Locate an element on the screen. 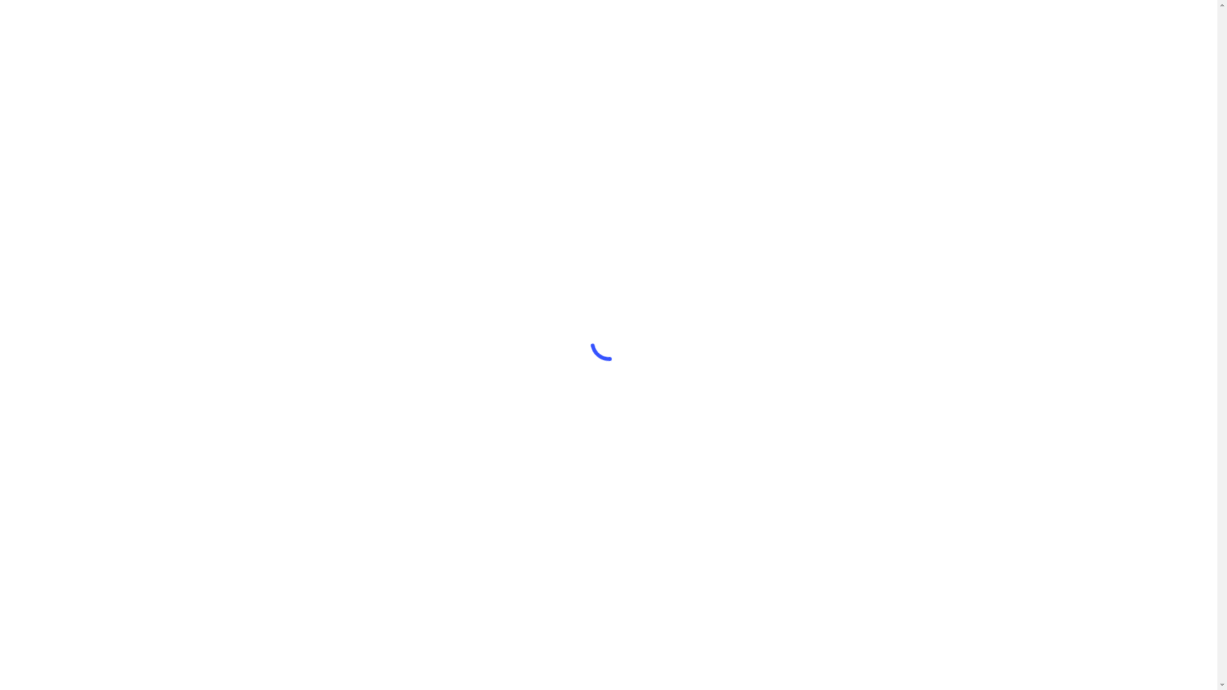 Image resolution: width=1227 pixels, height=690 pixels. Orphans is located at coordinates (304, 537).